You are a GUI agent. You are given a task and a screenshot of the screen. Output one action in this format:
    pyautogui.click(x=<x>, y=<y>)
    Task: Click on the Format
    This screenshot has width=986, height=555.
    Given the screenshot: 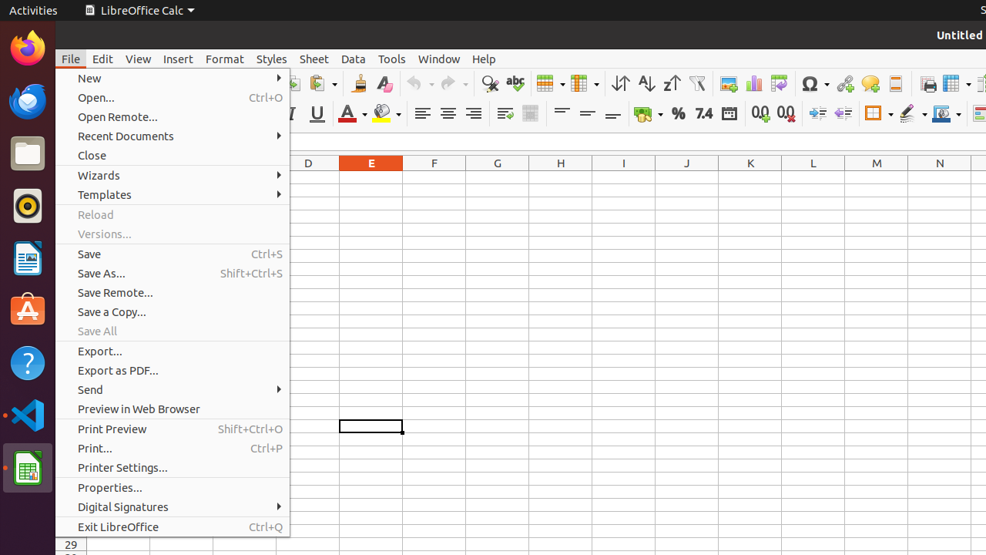 What is the action you would take?
    pyautogui.click(x=225, y=59)
    